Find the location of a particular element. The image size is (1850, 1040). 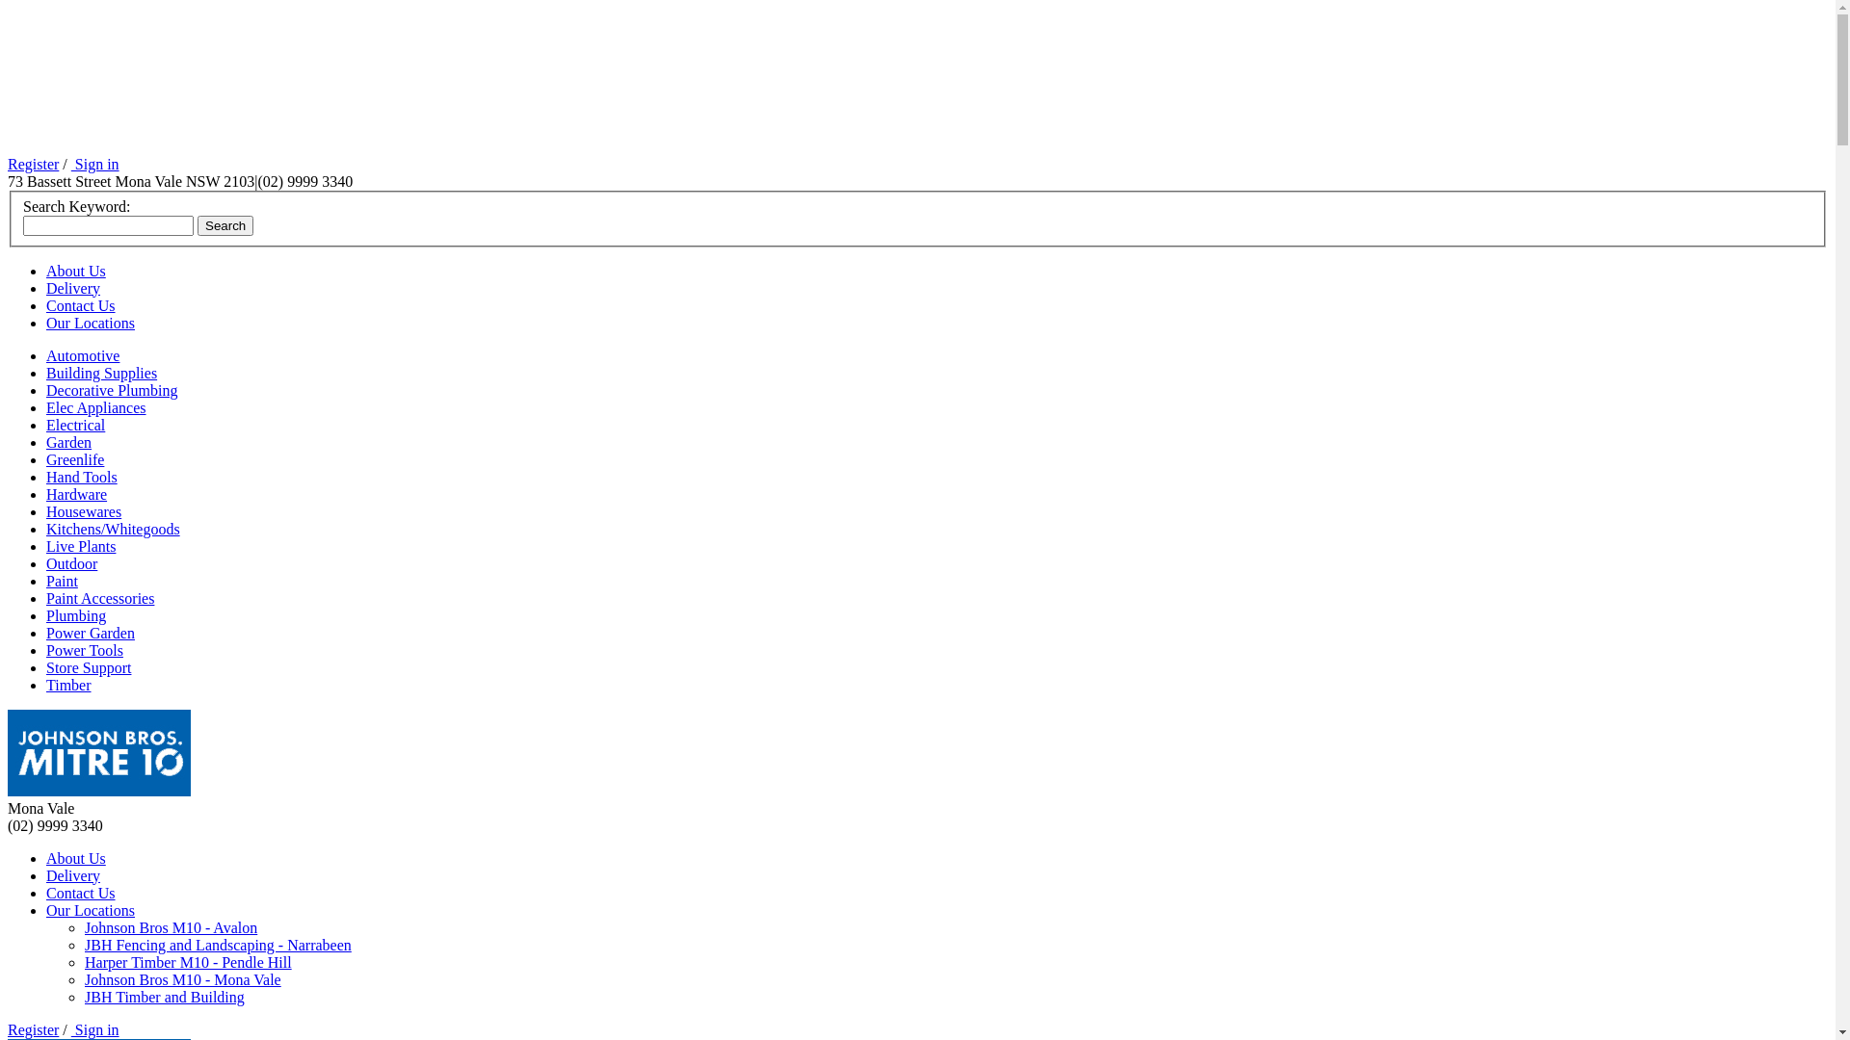

Decorative Plumbing is located at coordinates (112, 391).